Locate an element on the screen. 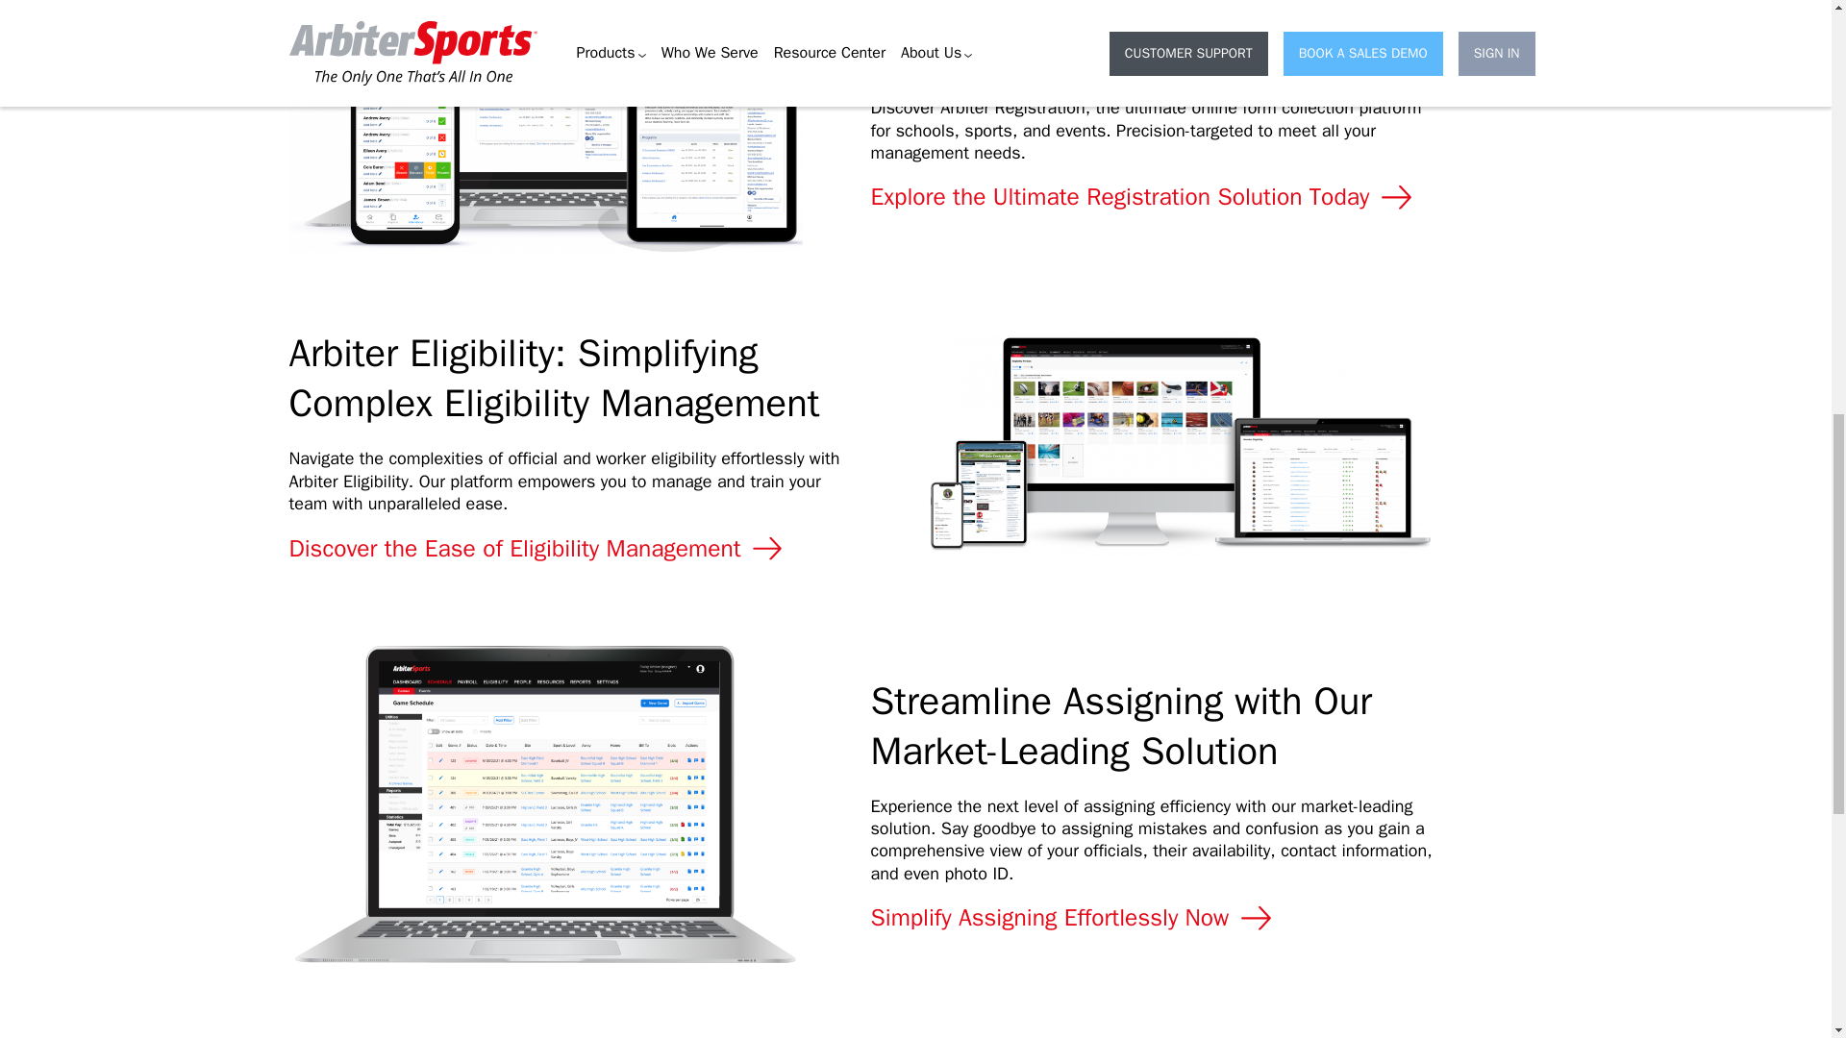 The width and height of the screenshot is (1846, 1038). Arbiter Sports is located at coordinates (334, 1034).